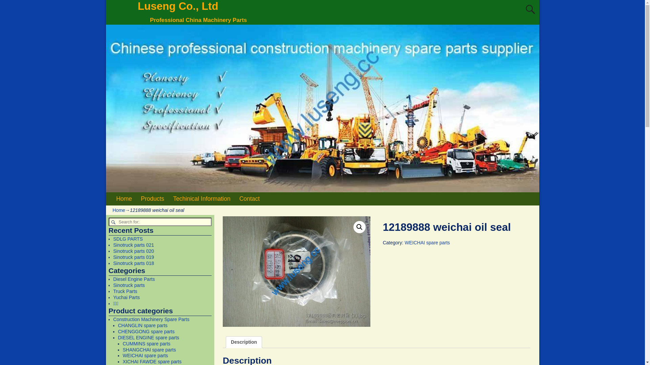 This screenshot has height=365, width=650. What do you see at coordinates (142, 325) in the screenshot?
I see `CHANGLIN spare parts` at bounding box center [142, 325].